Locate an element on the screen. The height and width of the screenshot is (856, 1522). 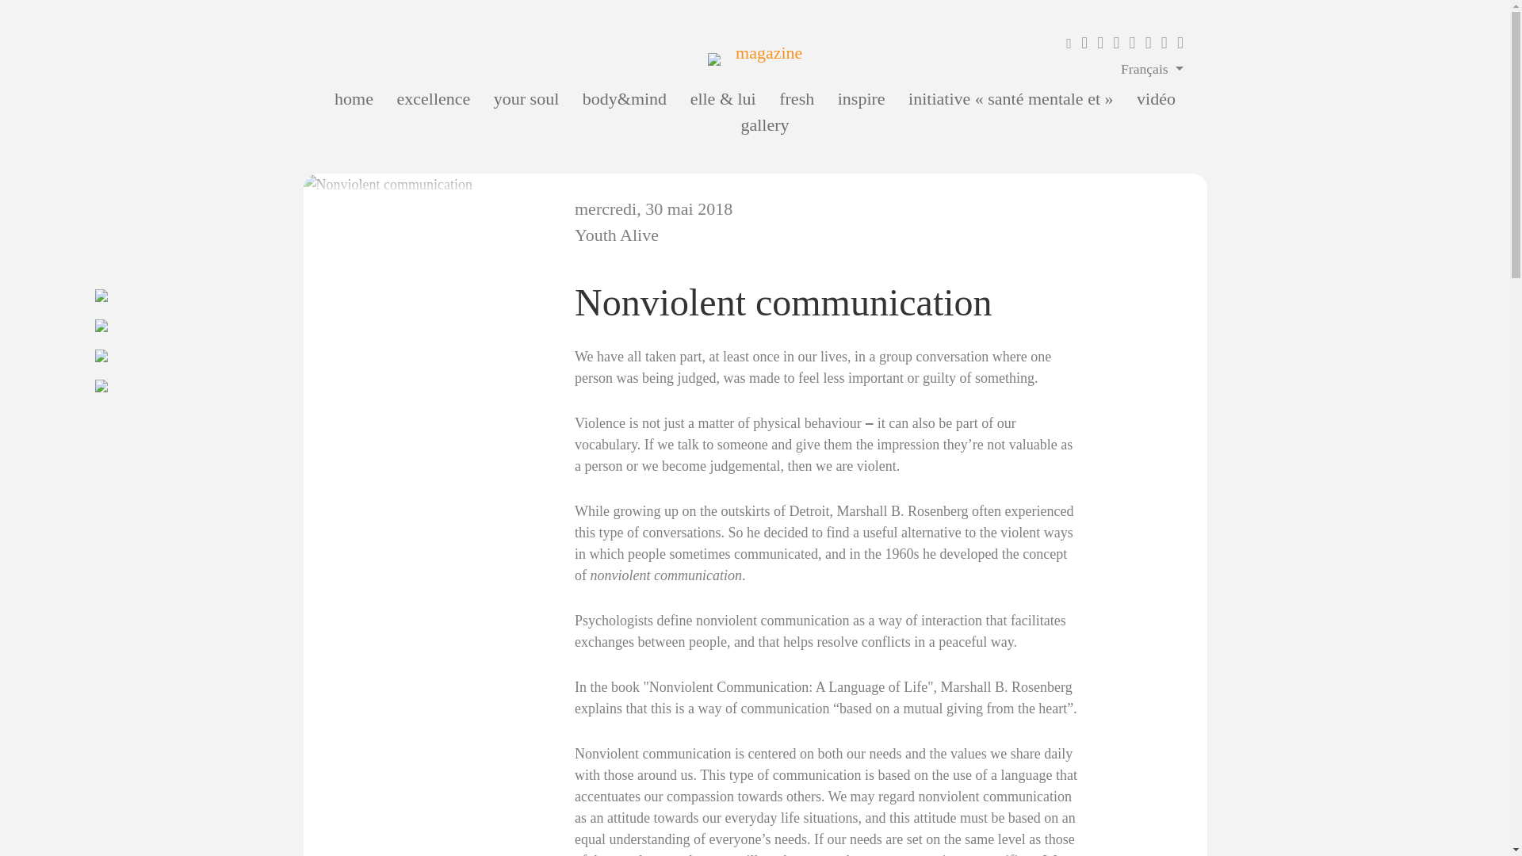
excellence is located at coordinates (433, 98).